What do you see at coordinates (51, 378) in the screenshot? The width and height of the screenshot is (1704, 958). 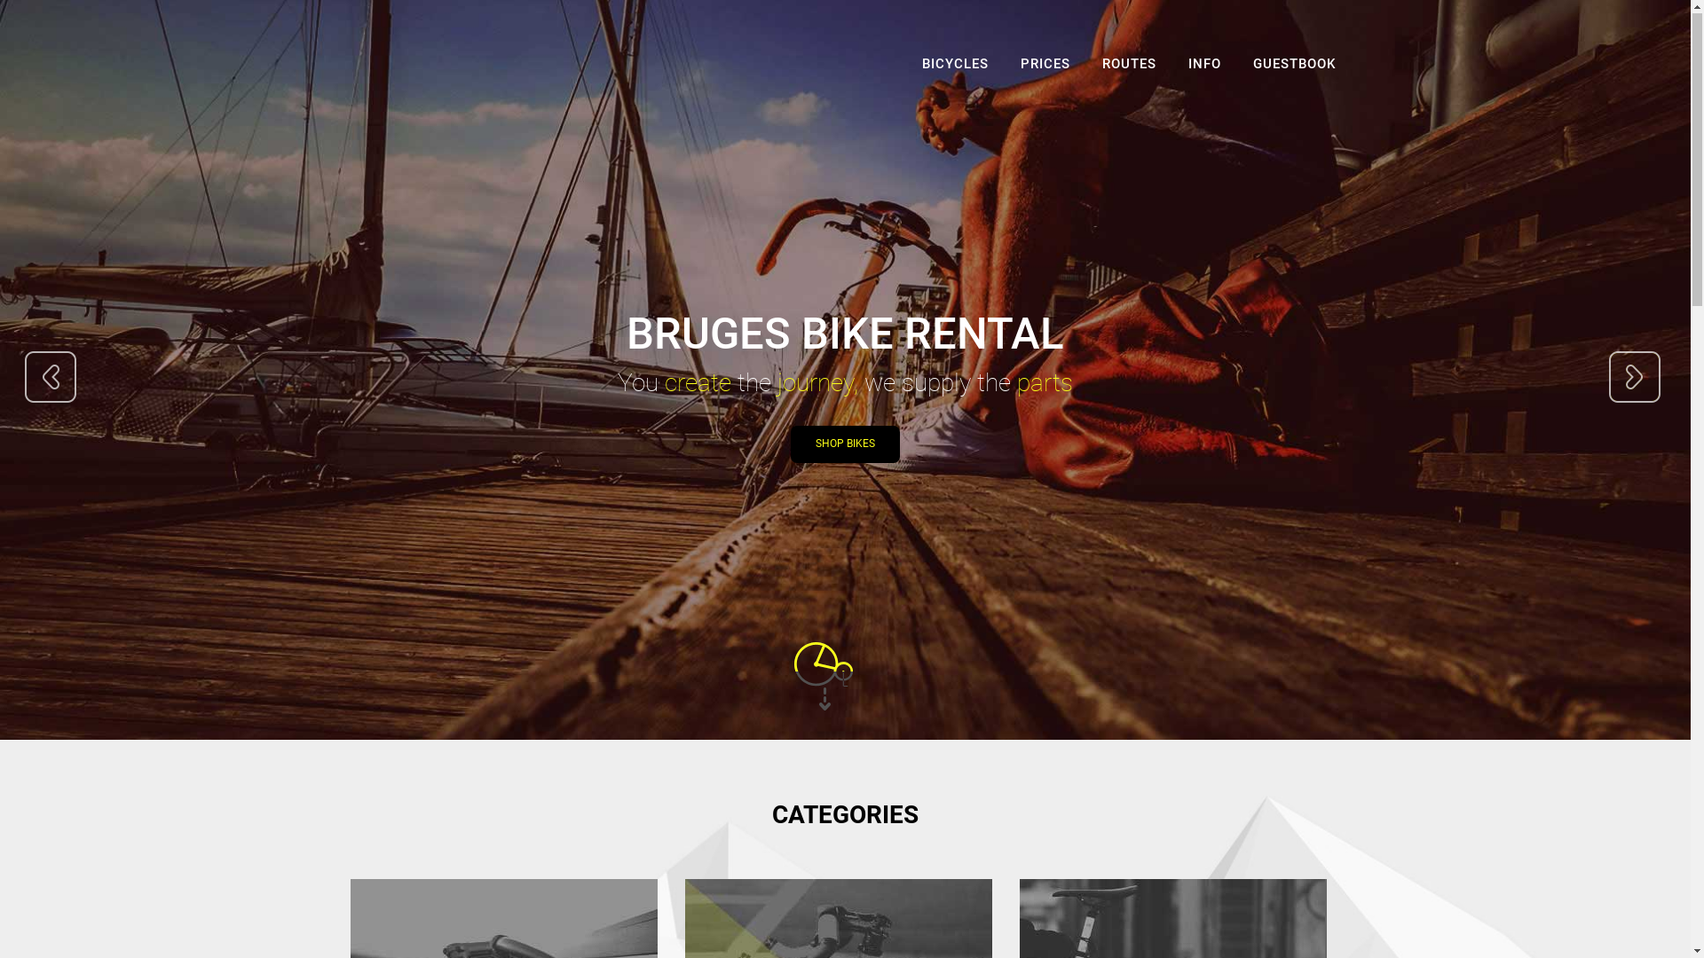 I see `Previous` at bounding box center [51, 378].